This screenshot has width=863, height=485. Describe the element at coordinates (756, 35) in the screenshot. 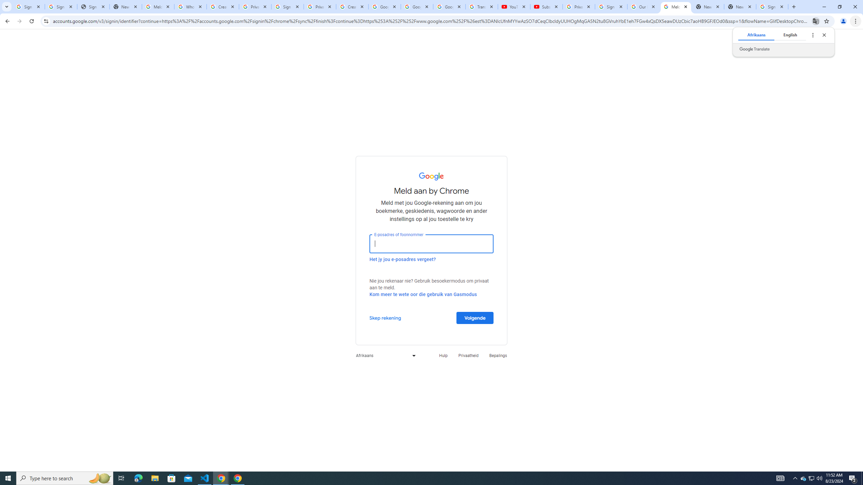

I see `Afrikaans` at that location.